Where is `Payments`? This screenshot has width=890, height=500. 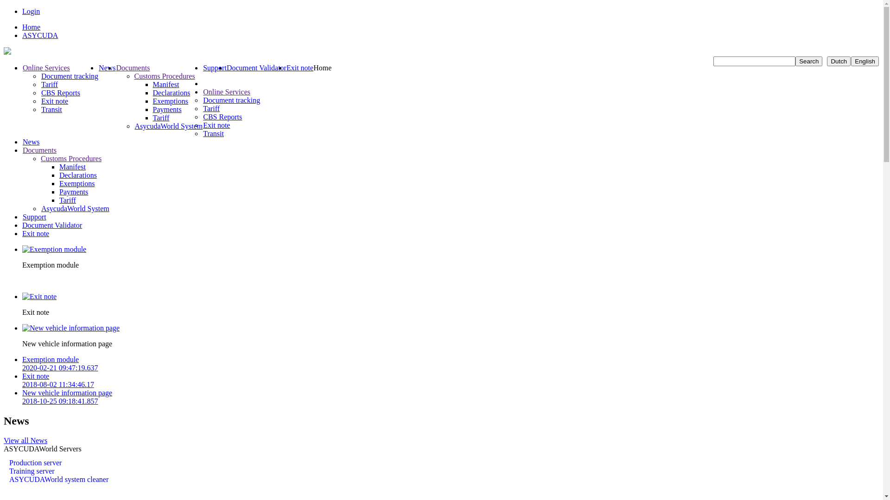 Payments is located at coordinates (167, 109).